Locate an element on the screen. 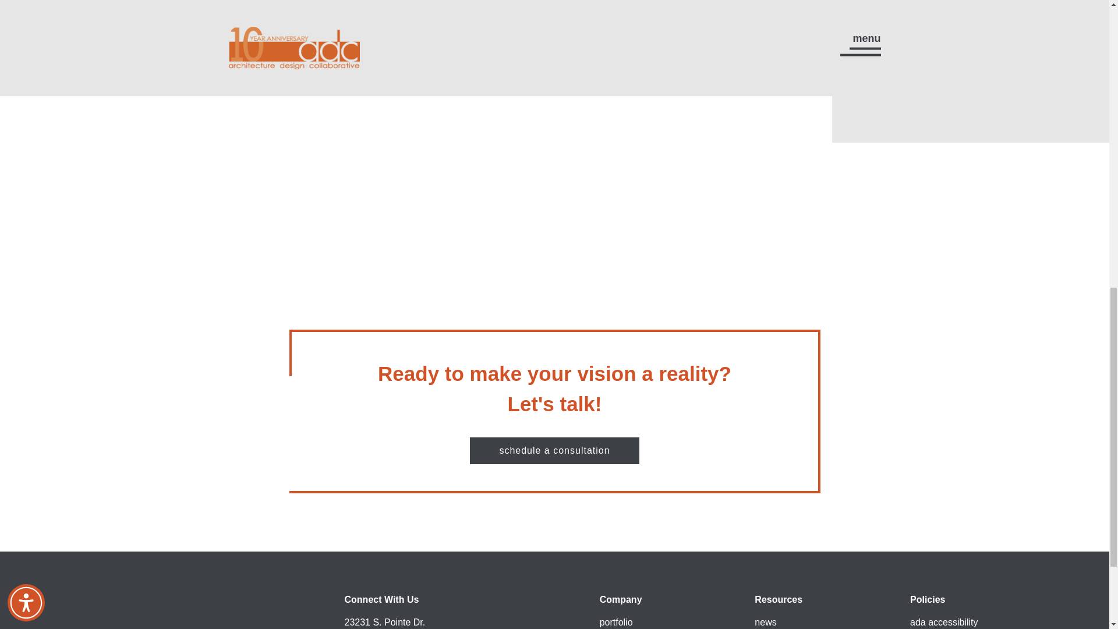 The height and width of the screenshot is (629, 1118). schedule a consultation is located at coordinates (554, 451).